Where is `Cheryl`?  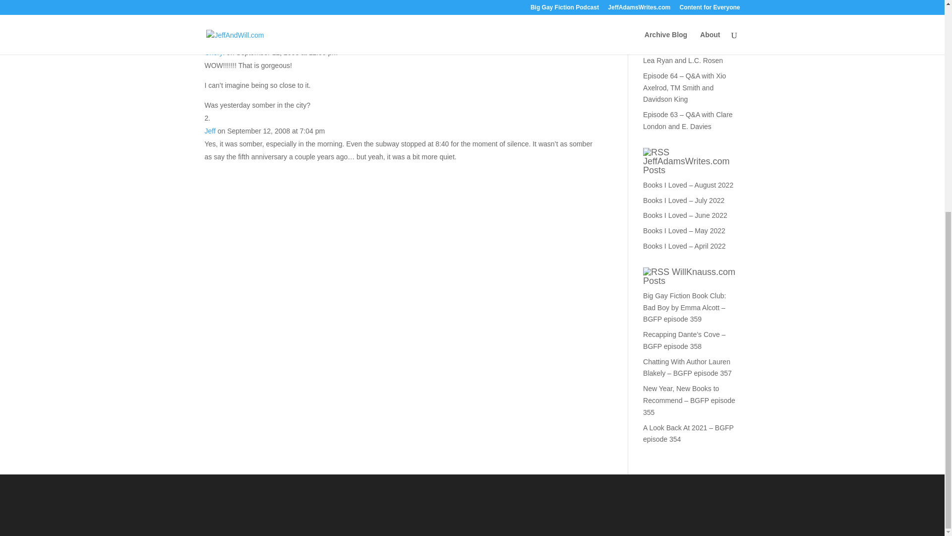 Cheryl is located at coordinates (214, 53).